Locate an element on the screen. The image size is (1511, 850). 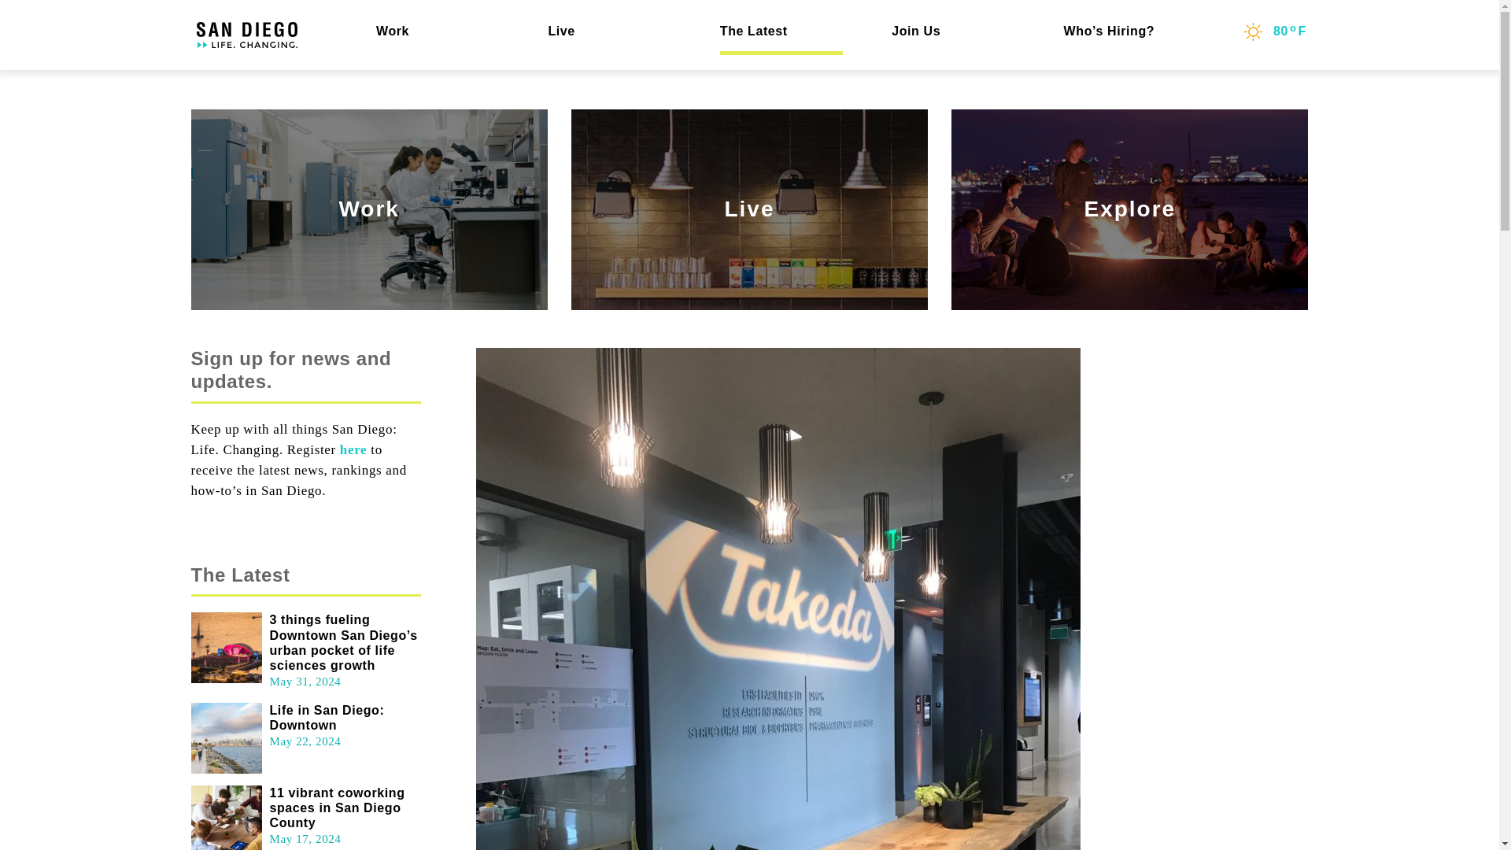
The Latest is located at coordinates (781, 31).